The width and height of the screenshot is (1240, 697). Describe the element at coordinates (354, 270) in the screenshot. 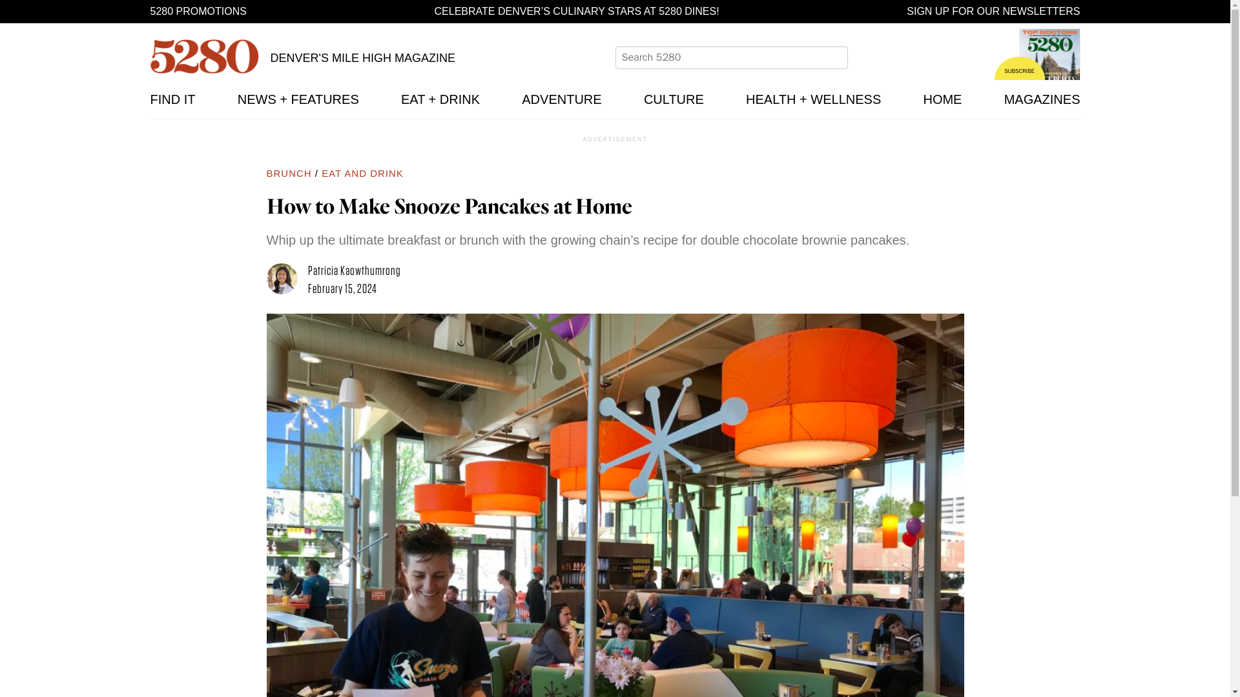

I see `Patricia Kaowthumrong's Archive` at that location.